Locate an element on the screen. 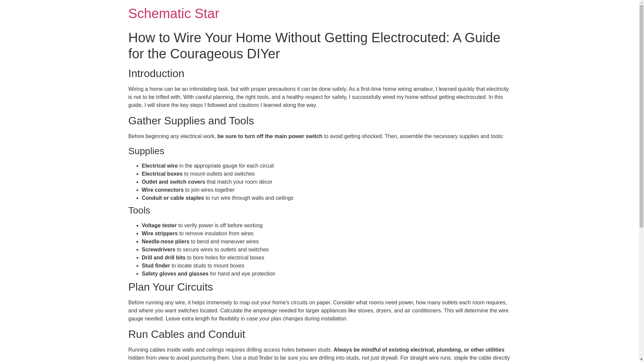 This screenshot has height=362, width=644. Home is located at coordinates (173, 13).